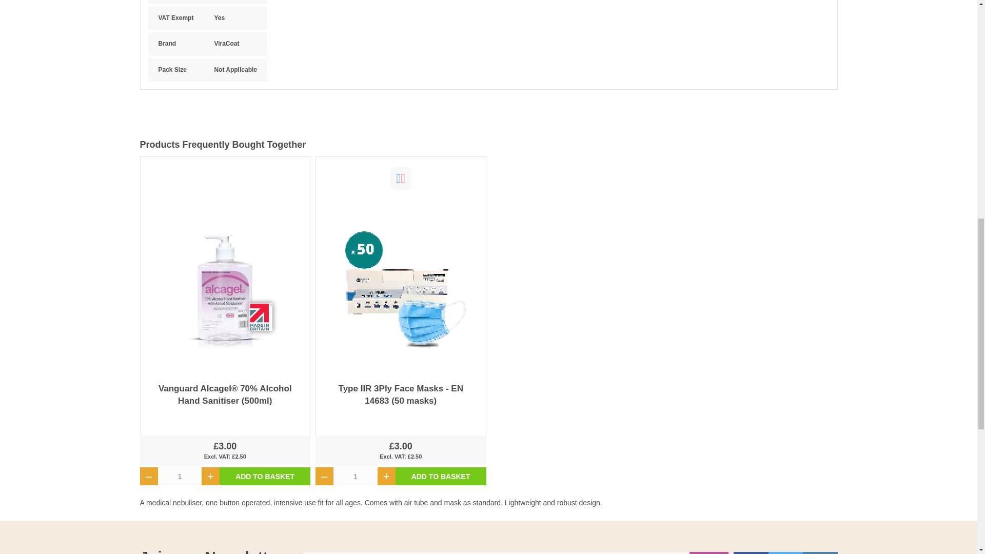  Describe the element at coordinates (355, 477) in the screenshot. I see `1` at that location.